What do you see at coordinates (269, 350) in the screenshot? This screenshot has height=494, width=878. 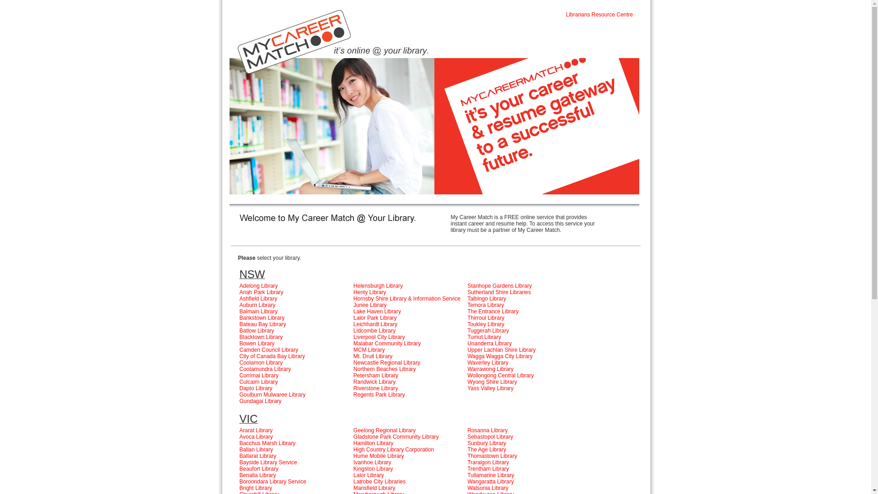 I see `Camden Council Library` at bounding box center [269, 350].